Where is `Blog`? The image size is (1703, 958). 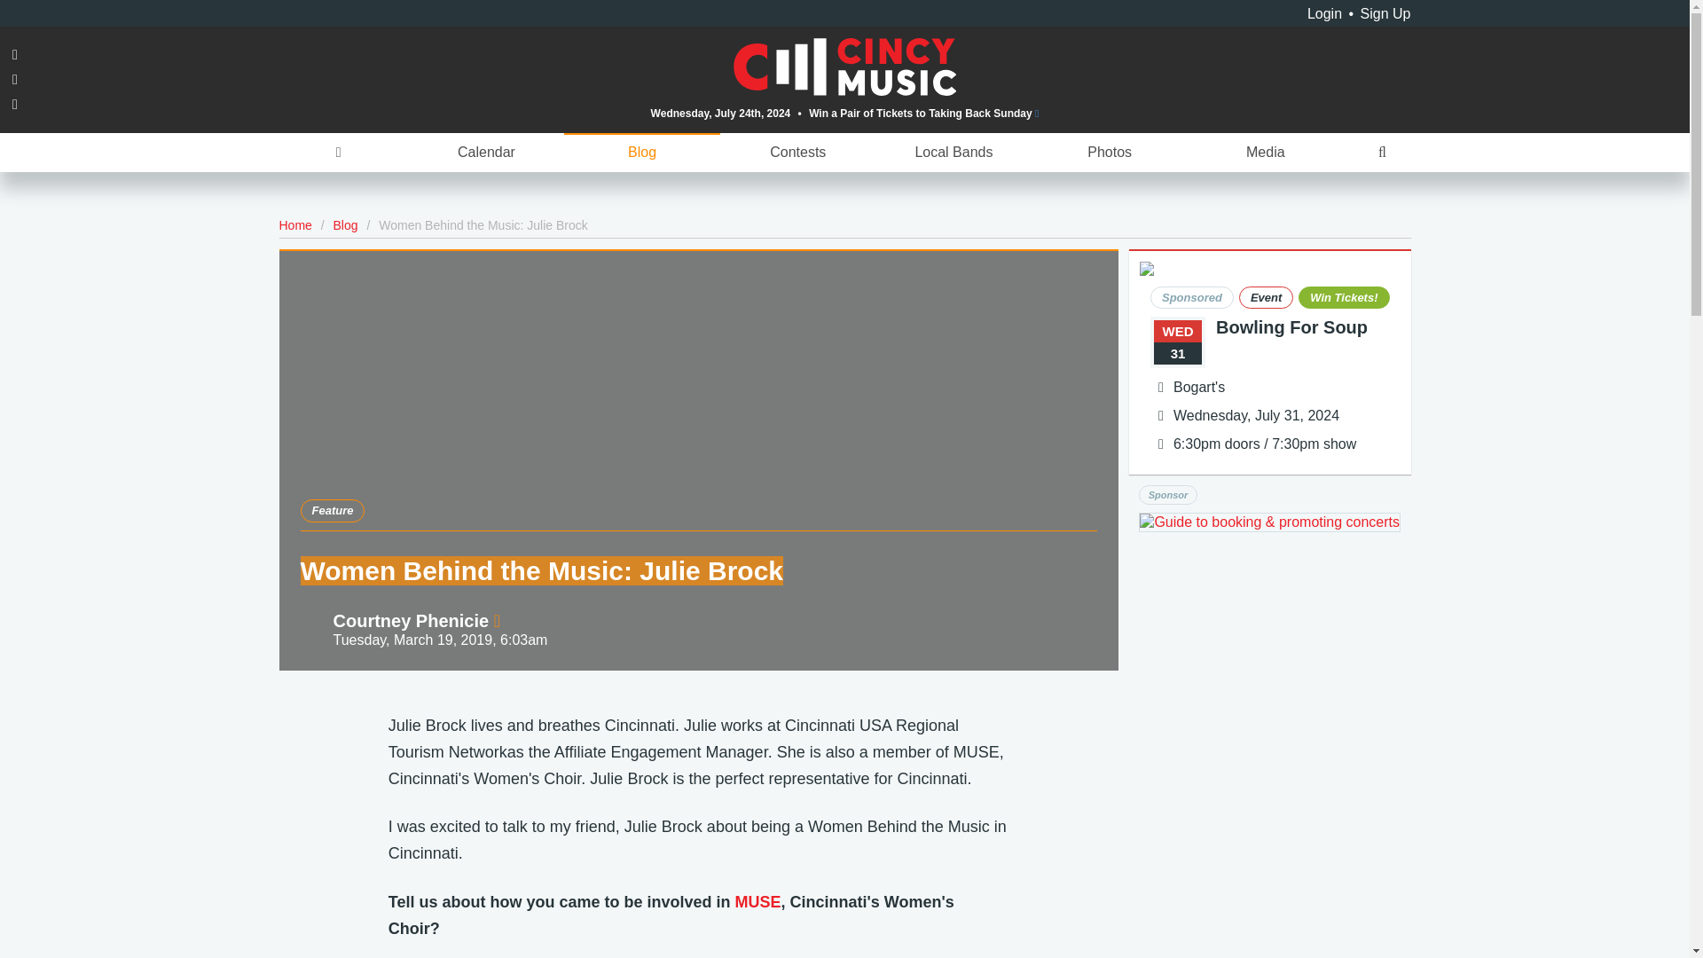
Blog is located at coordinates (346, 225).